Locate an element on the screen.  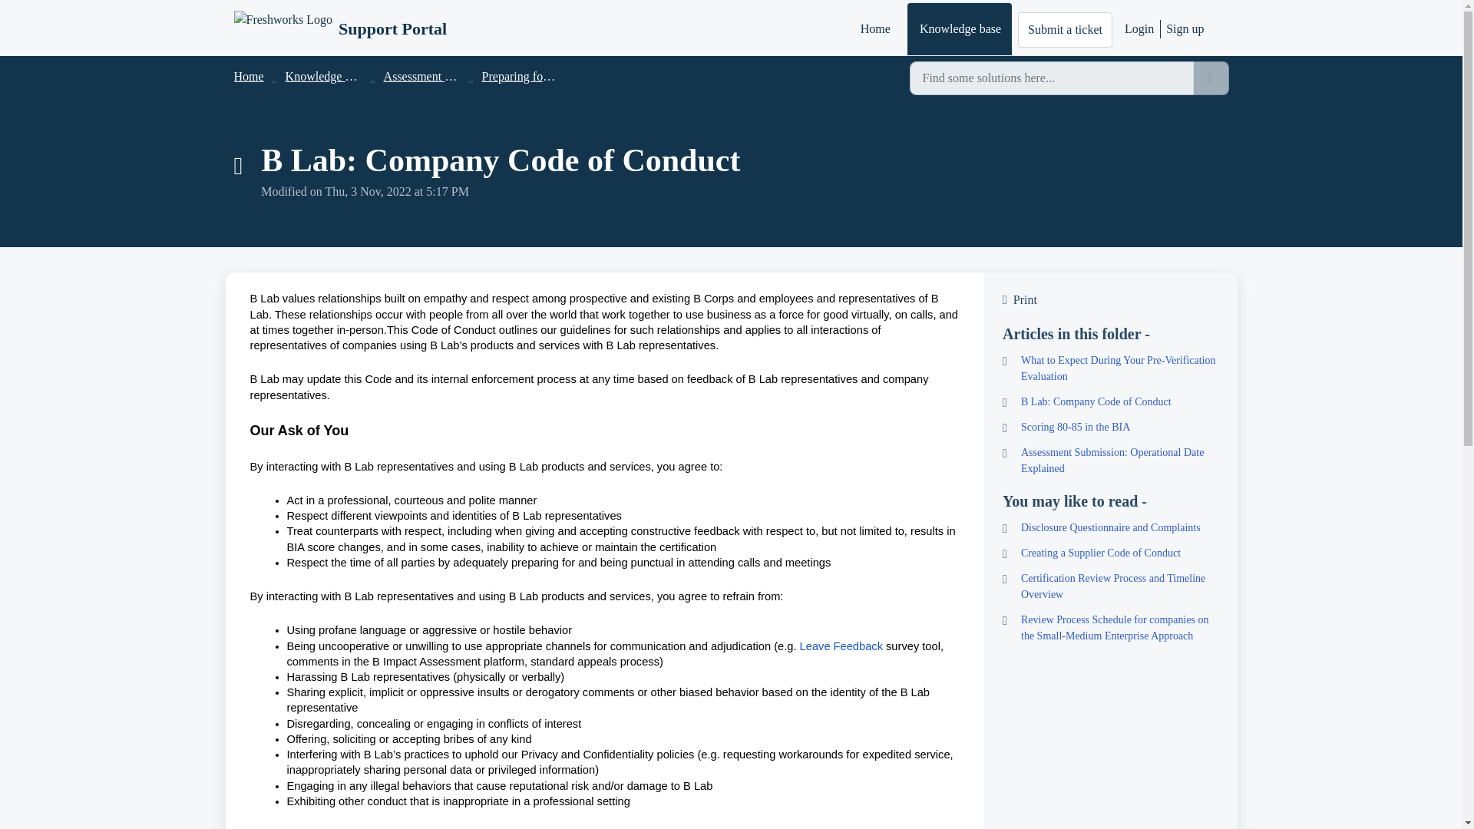
Assessment Submission: Operational Date Explained is located at coordinates (1110, 461).